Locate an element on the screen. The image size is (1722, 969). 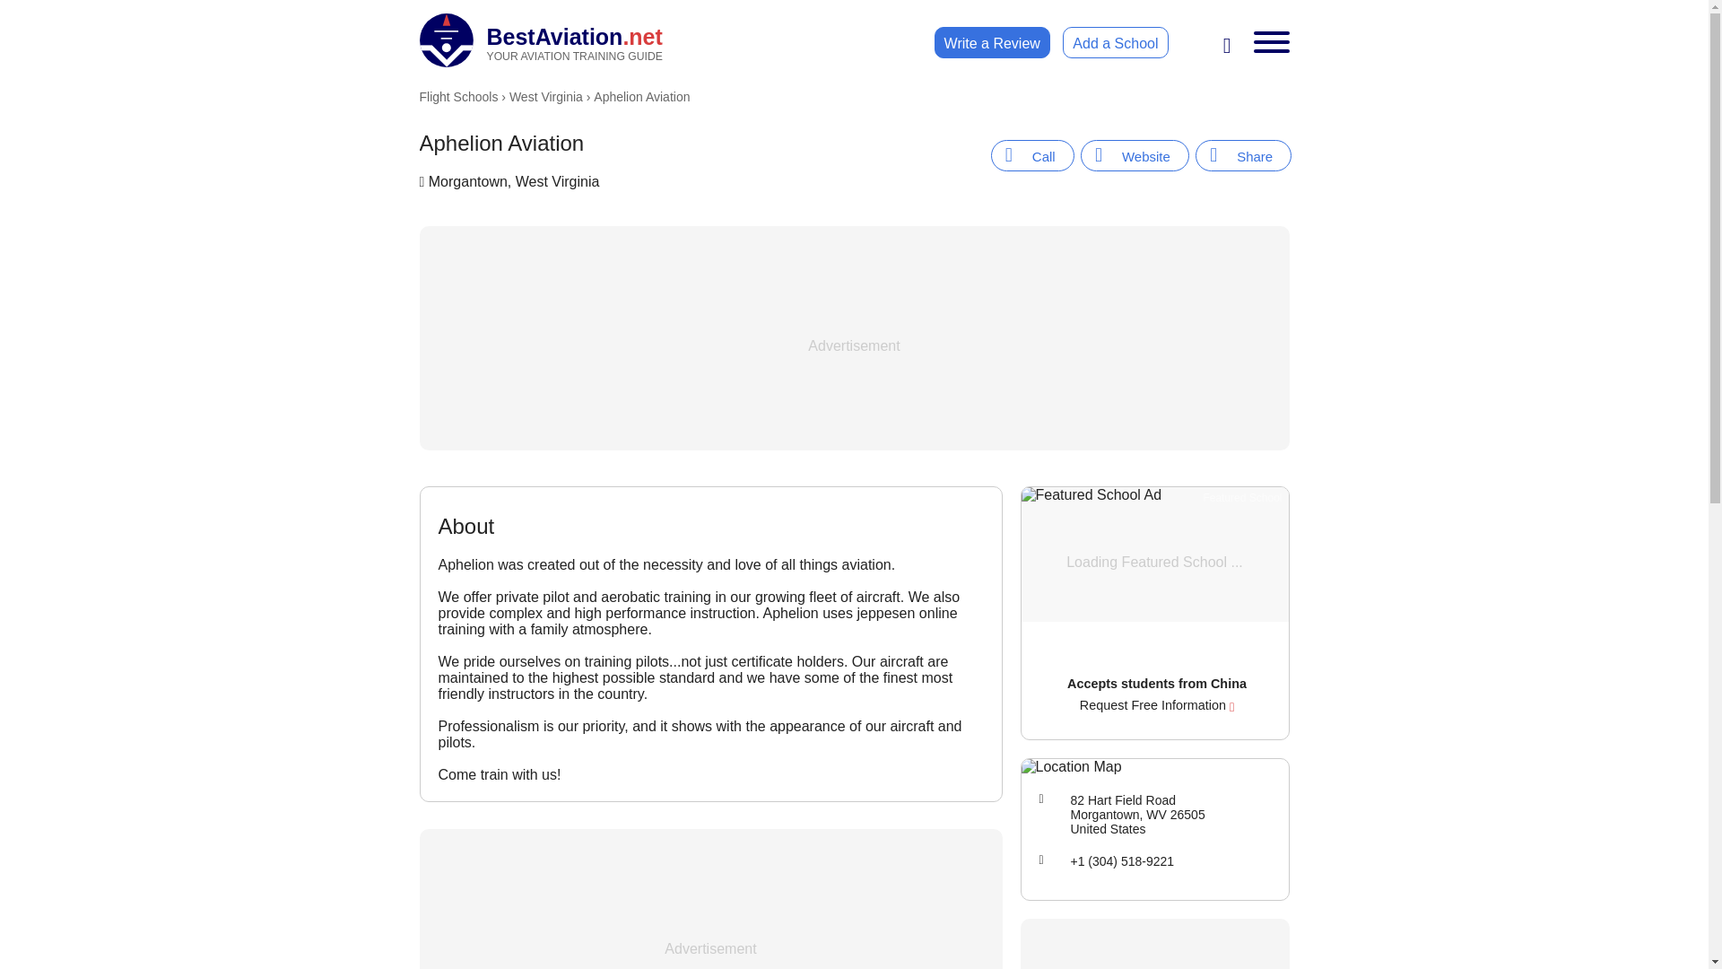
Best Aviation Schools is located at coordinates (542, 39).